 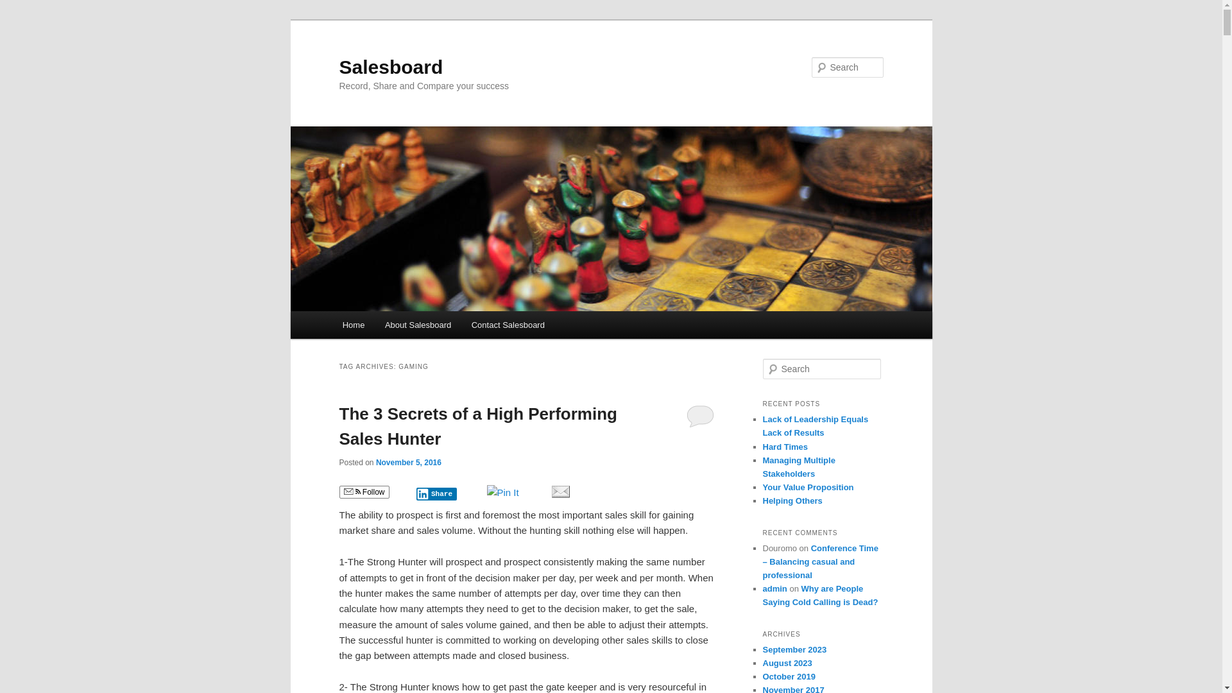 I want to click on The 3 Secrets of a High Performing Sales Hunter, so click(x=477, y=426).